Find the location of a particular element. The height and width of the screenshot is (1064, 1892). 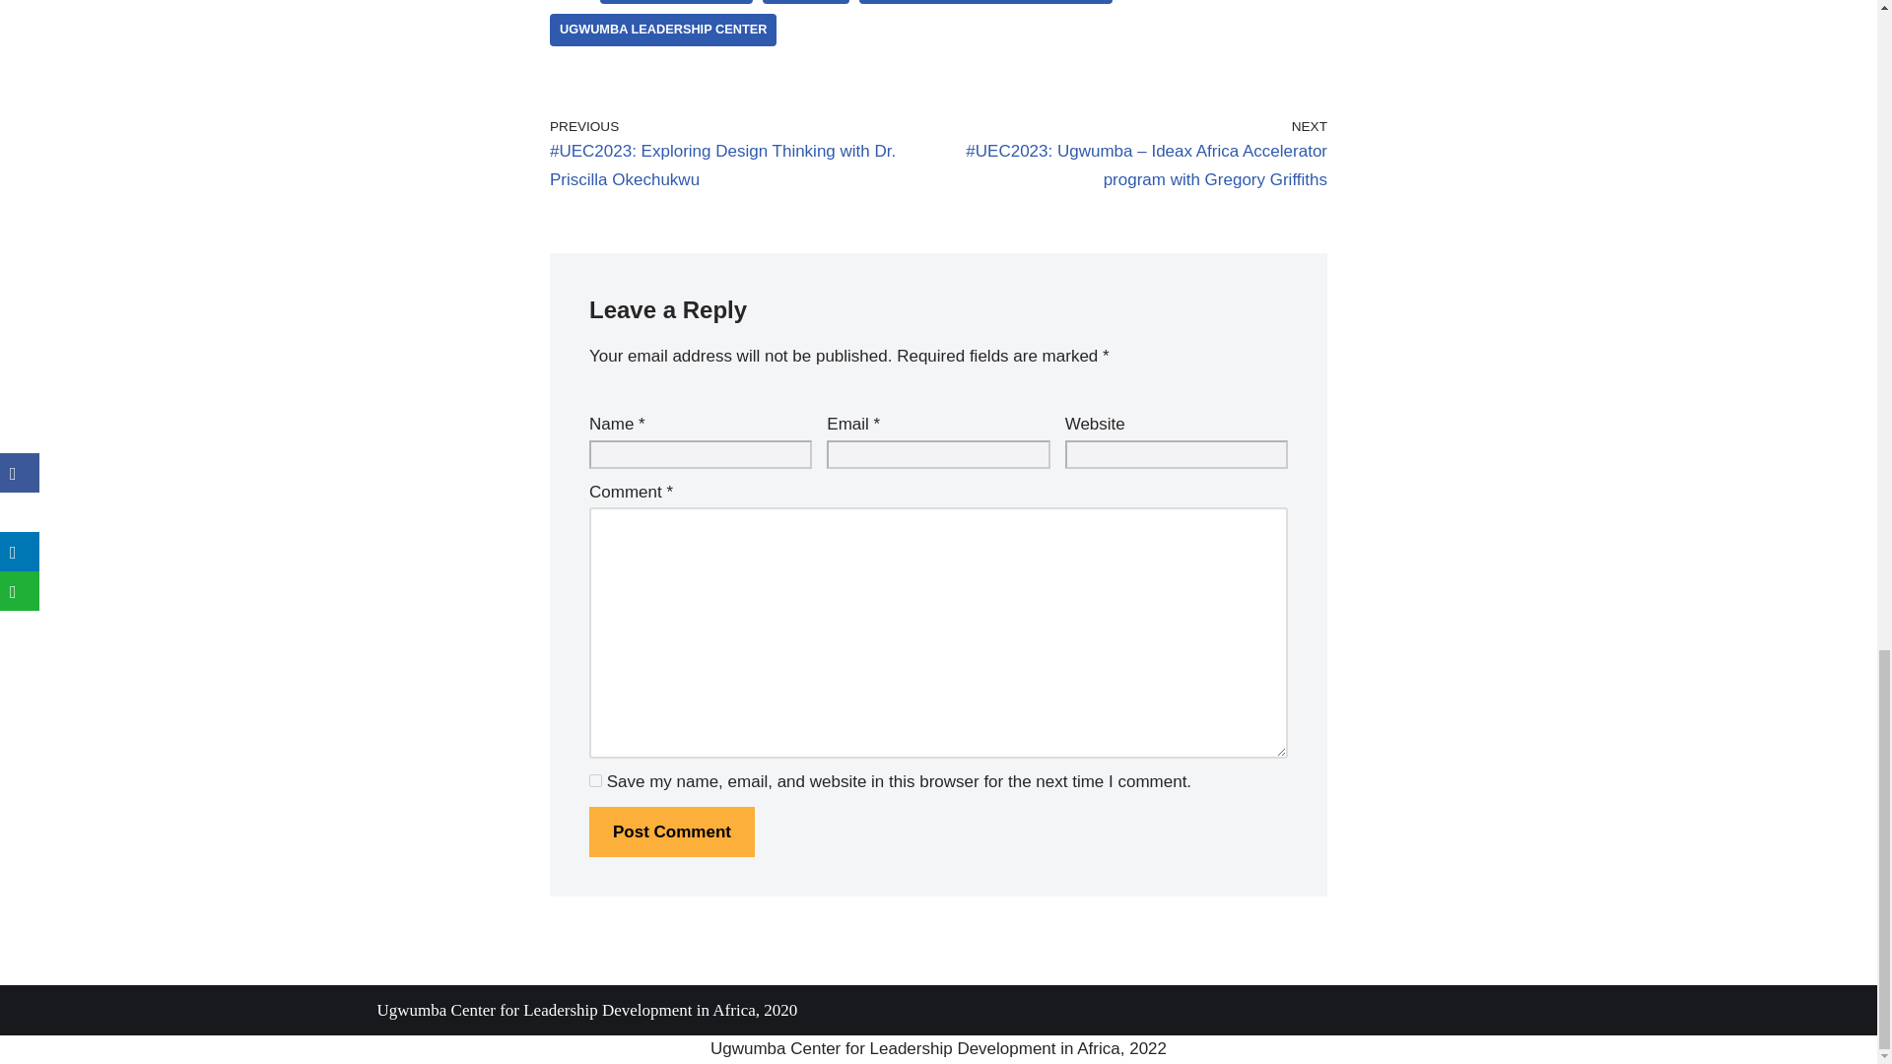

Entrepreneurship is located at coordinates (676, 2).